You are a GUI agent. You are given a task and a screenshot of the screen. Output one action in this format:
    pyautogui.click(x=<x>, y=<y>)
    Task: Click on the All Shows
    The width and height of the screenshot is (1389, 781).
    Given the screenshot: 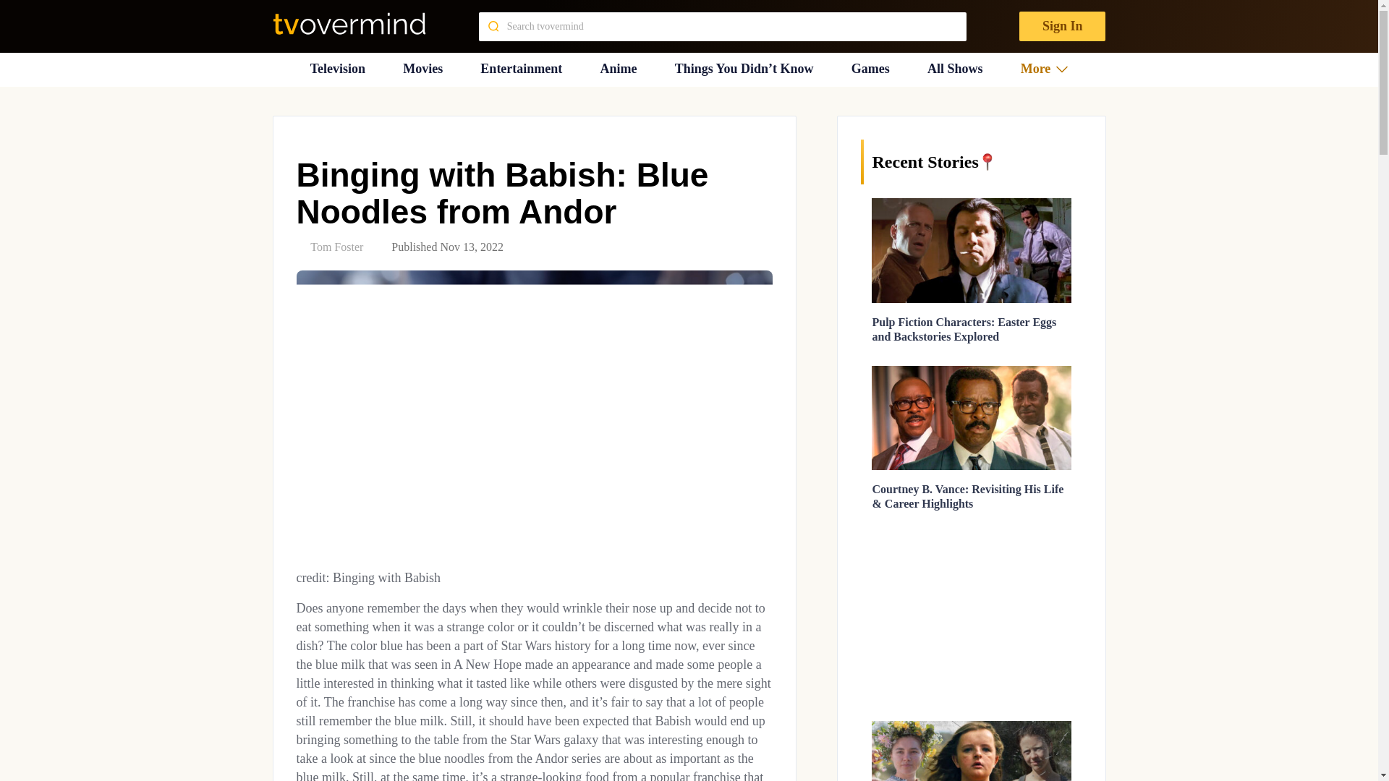 What is the action you would take?
    pyautogui.click(x=955, y=69)
    